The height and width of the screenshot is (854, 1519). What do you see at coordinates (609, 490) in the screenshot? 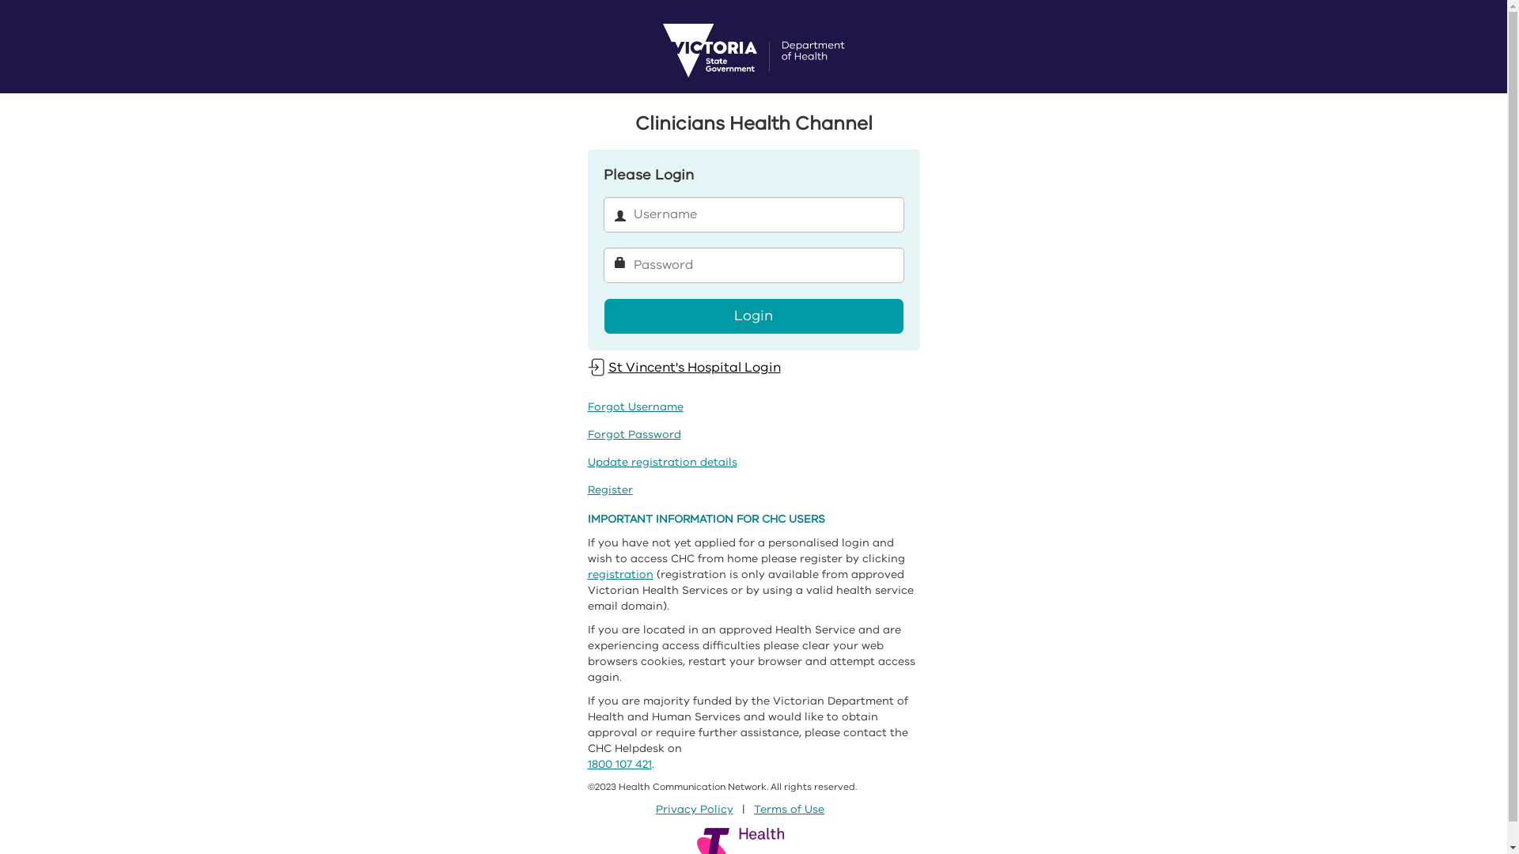
I see `Register` at bounding box center [609, 490].